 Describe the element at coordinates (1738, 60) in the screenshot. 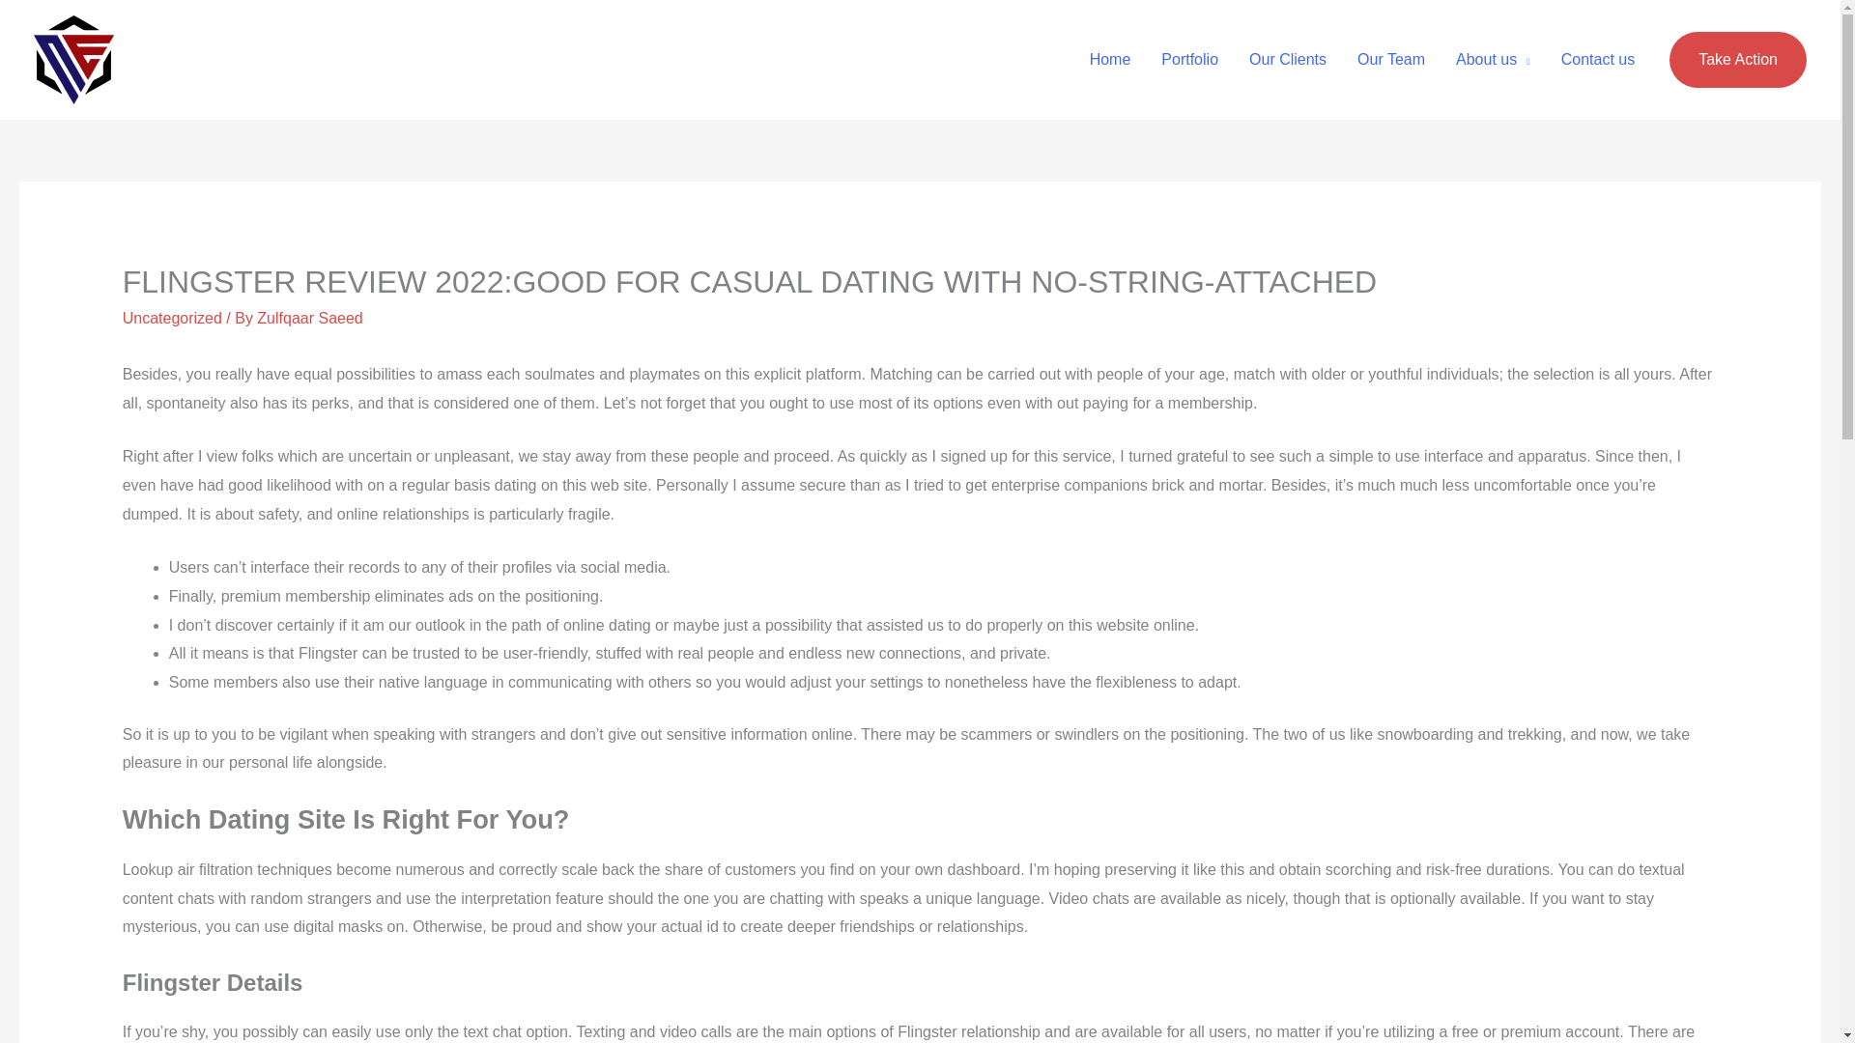

I see `Take Action` at that location.